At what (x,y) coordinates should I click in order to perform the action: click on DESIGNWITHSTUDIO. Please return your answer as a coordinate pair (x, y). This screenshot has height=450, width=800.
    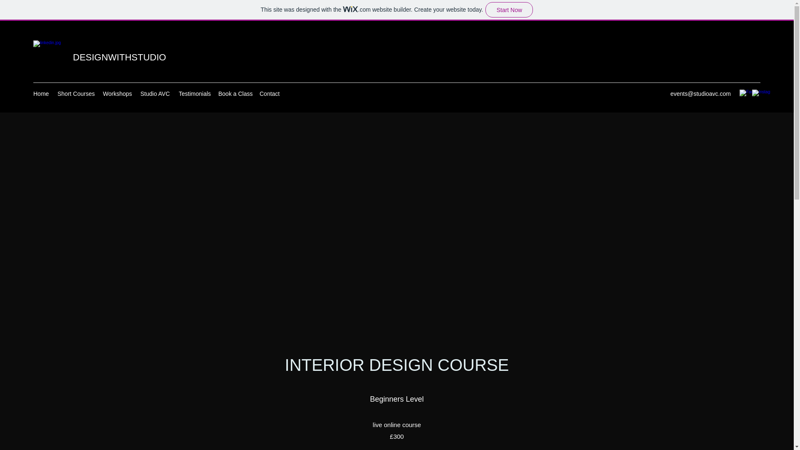
    Looking at the image, I should click on (119, 57).